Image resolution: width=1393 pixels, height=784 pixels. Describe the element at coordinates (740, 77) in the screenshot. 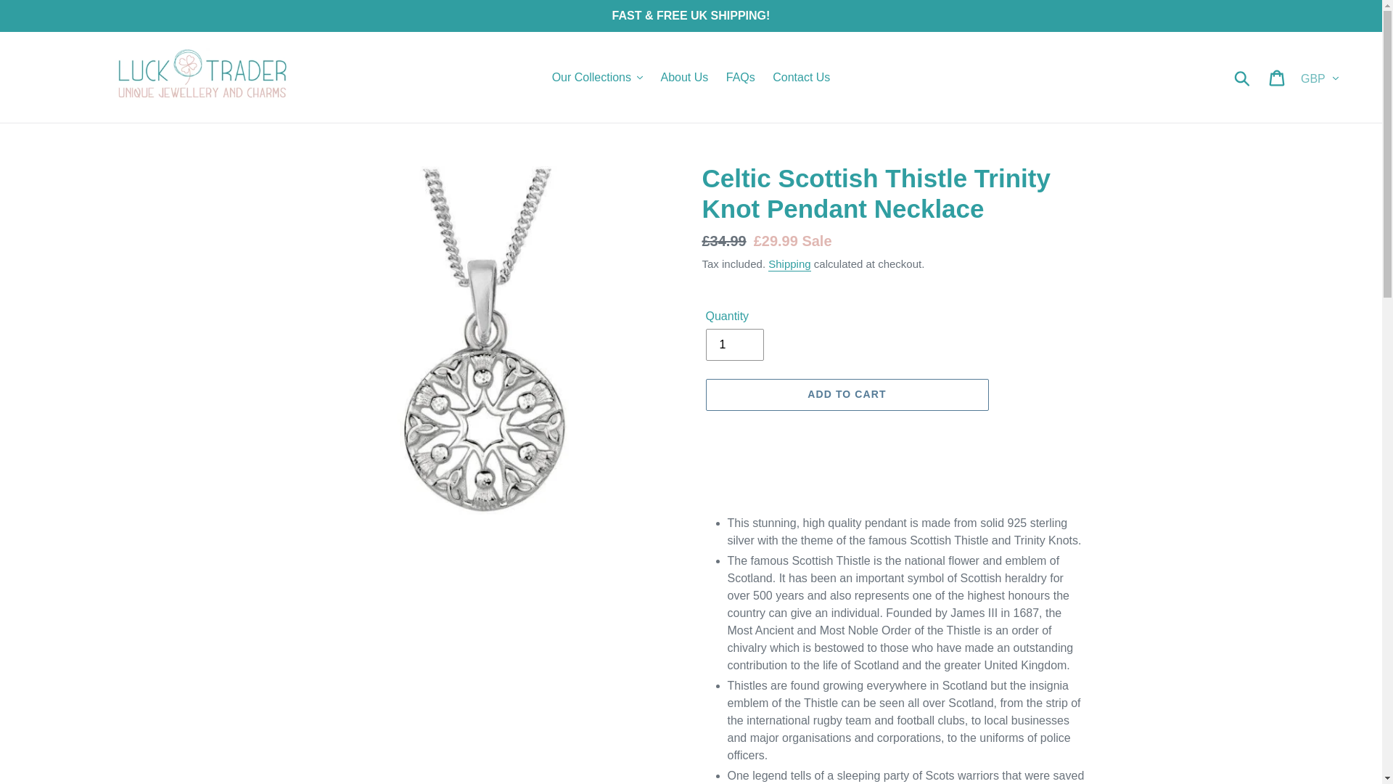

I see `FAQs` at that location.